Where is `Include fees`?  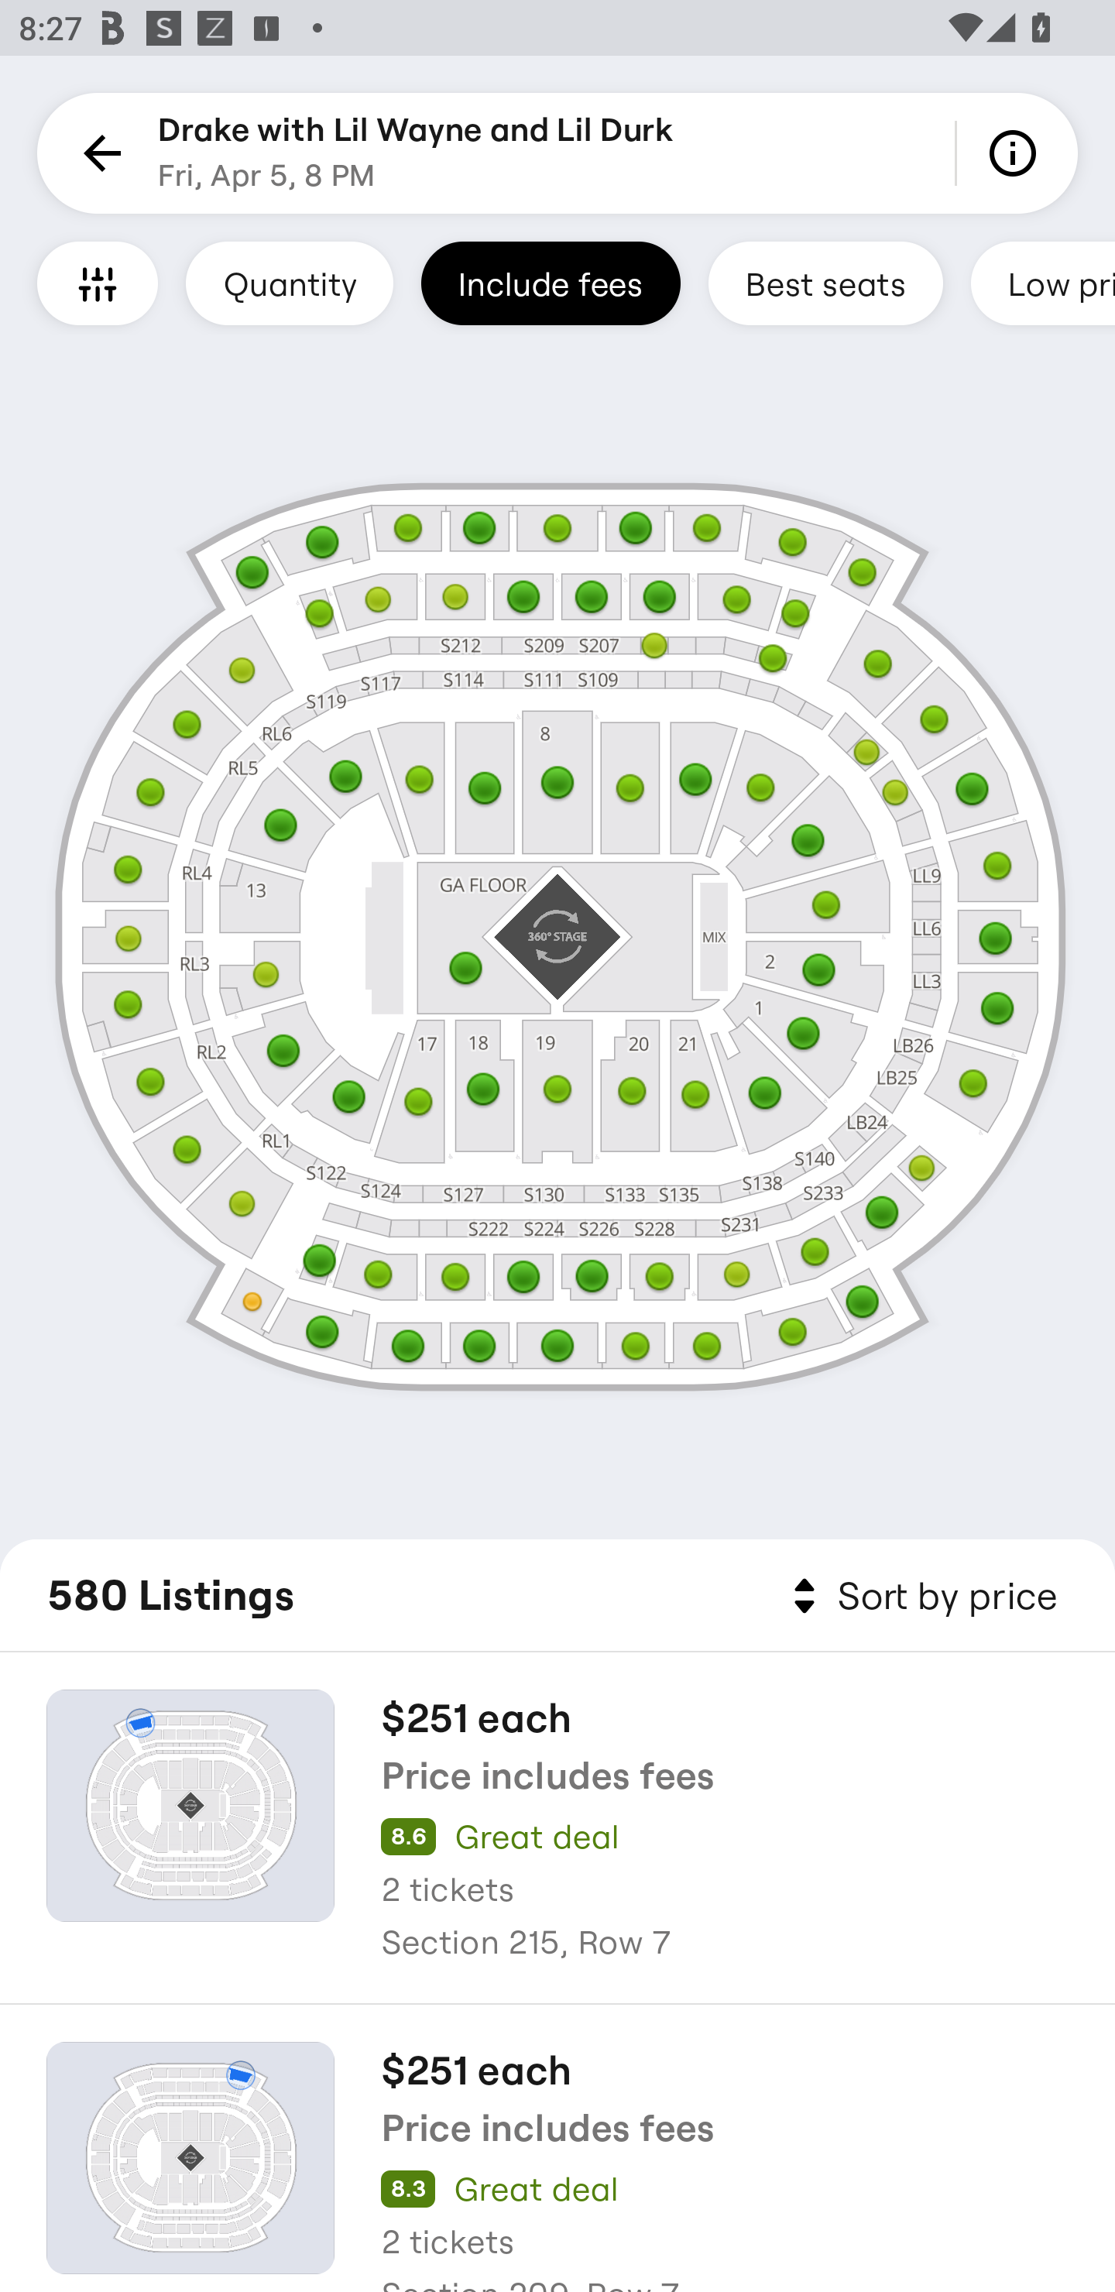 Include fees is located at coordinates (551, 283).